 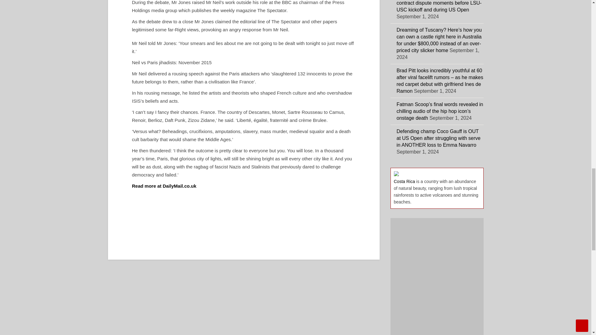 What do you see at coordinates (404, 181) in the screenshot?
I see `Costa Rica` at bounding box center [404, 181].